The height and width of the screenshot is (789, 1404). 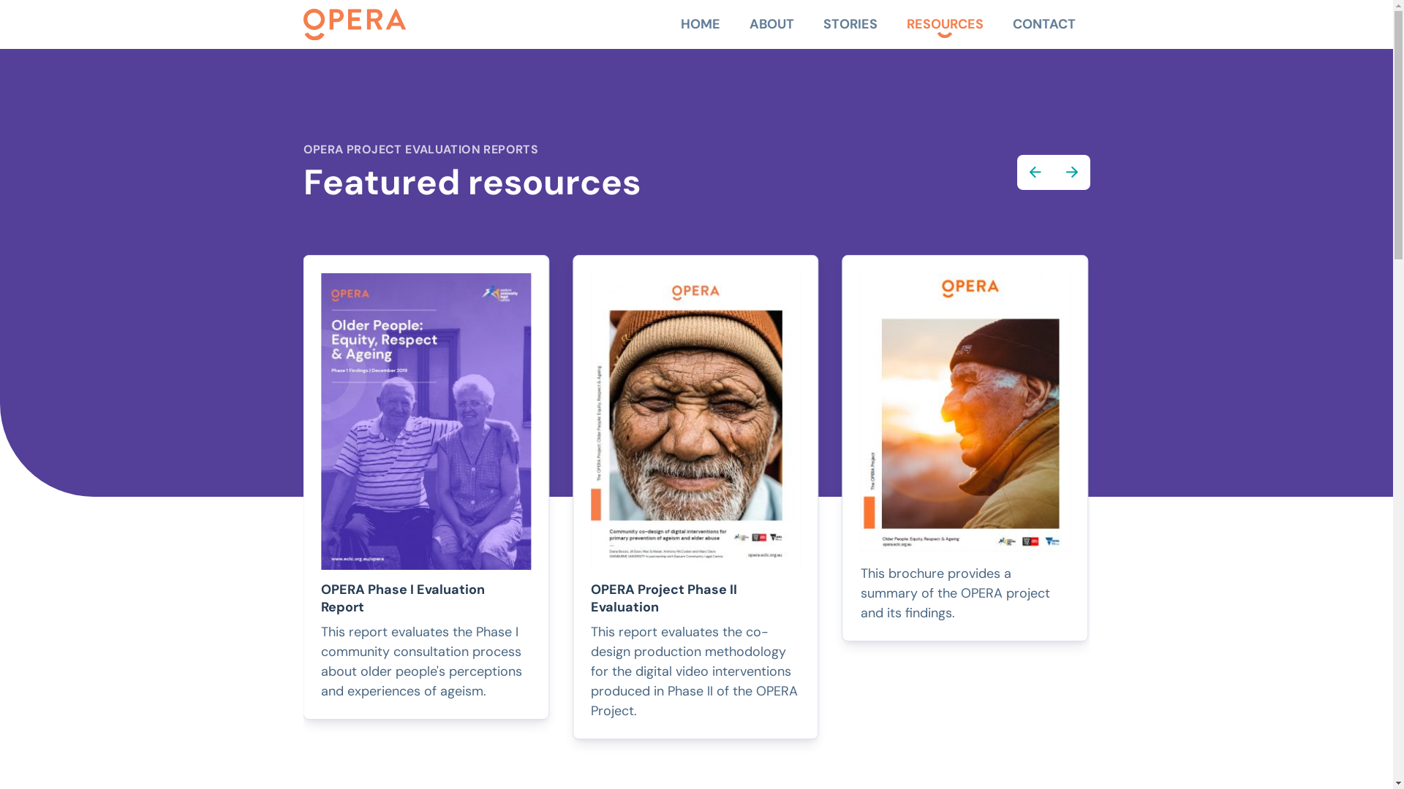 What do you see at coordinates (1043, 25) in the screenshot?
I see `CONTACT` at bounding box center [1043, 25].